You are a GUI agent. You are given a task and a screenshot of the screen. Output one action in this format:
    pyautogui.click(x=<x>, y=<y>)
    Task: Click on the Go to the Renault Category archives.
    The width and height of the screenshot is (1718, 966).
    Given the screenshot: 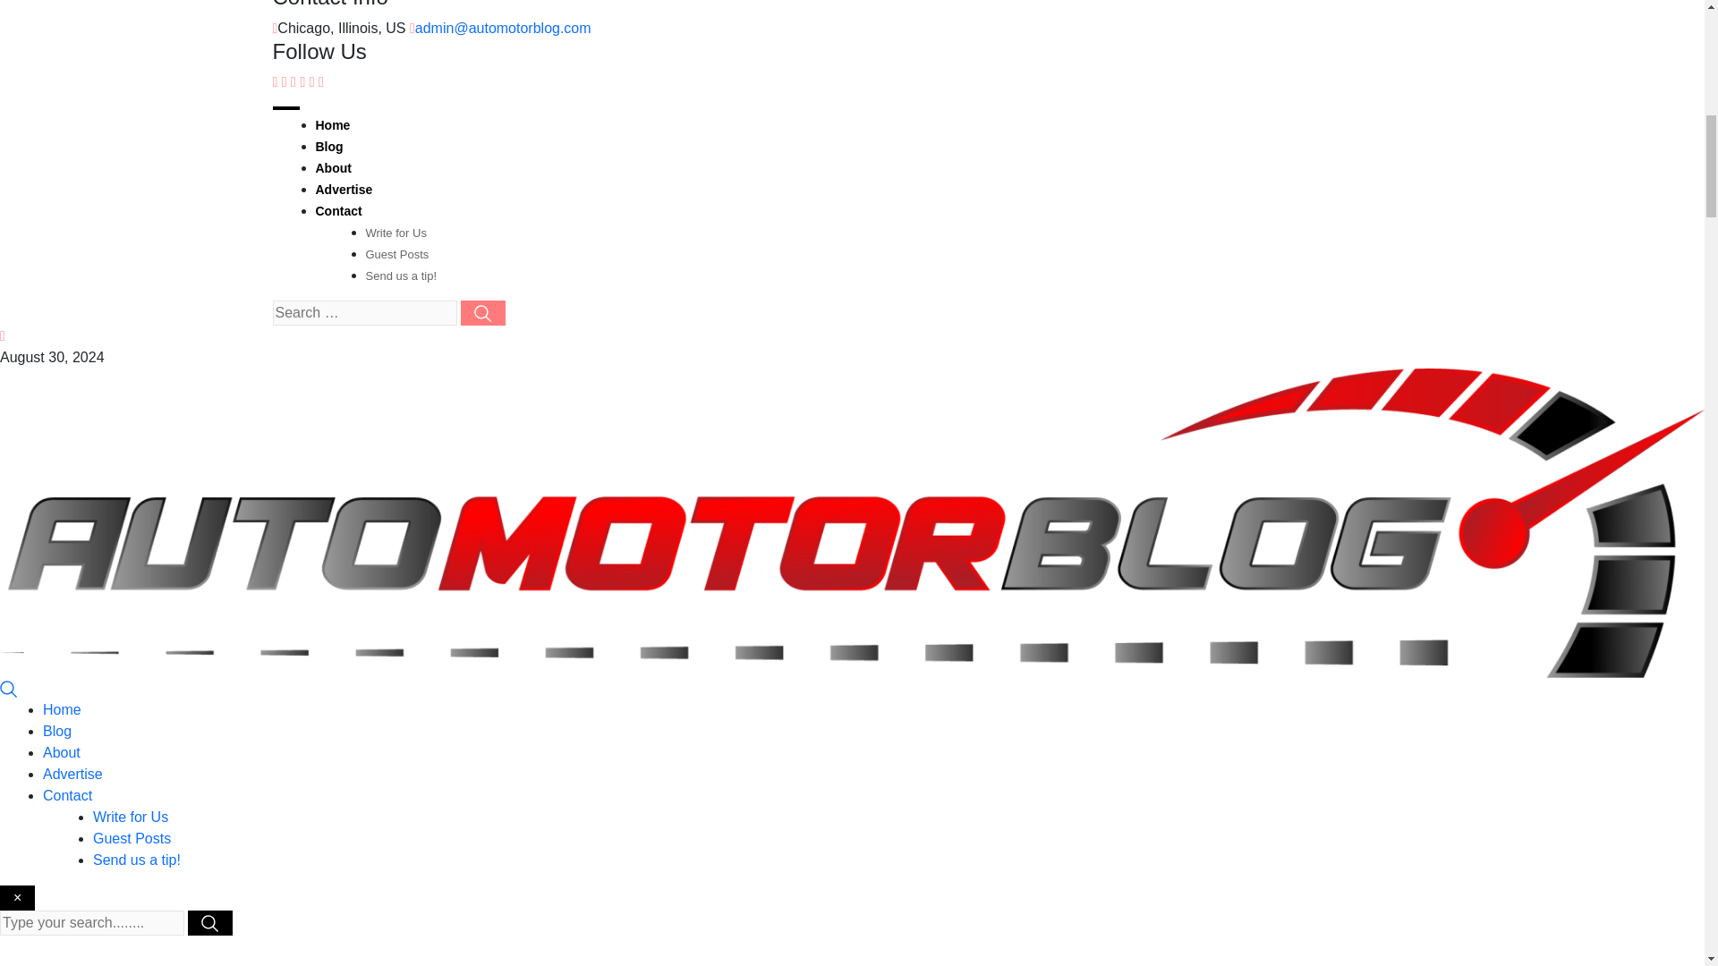 What is the action you would take?
    pyautogui.click(x=769, y=965)
    